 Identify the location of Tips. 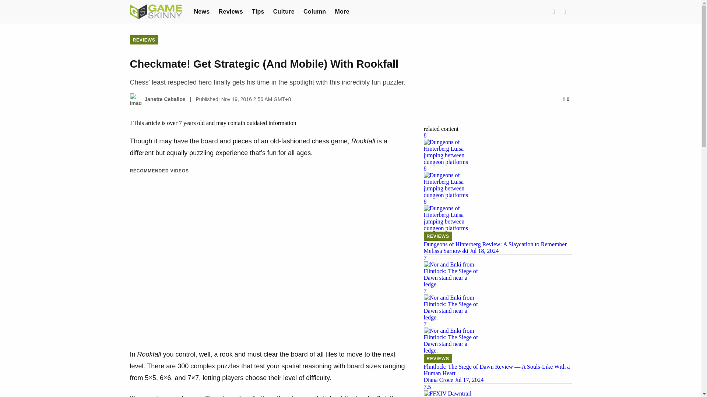
(258, 11).